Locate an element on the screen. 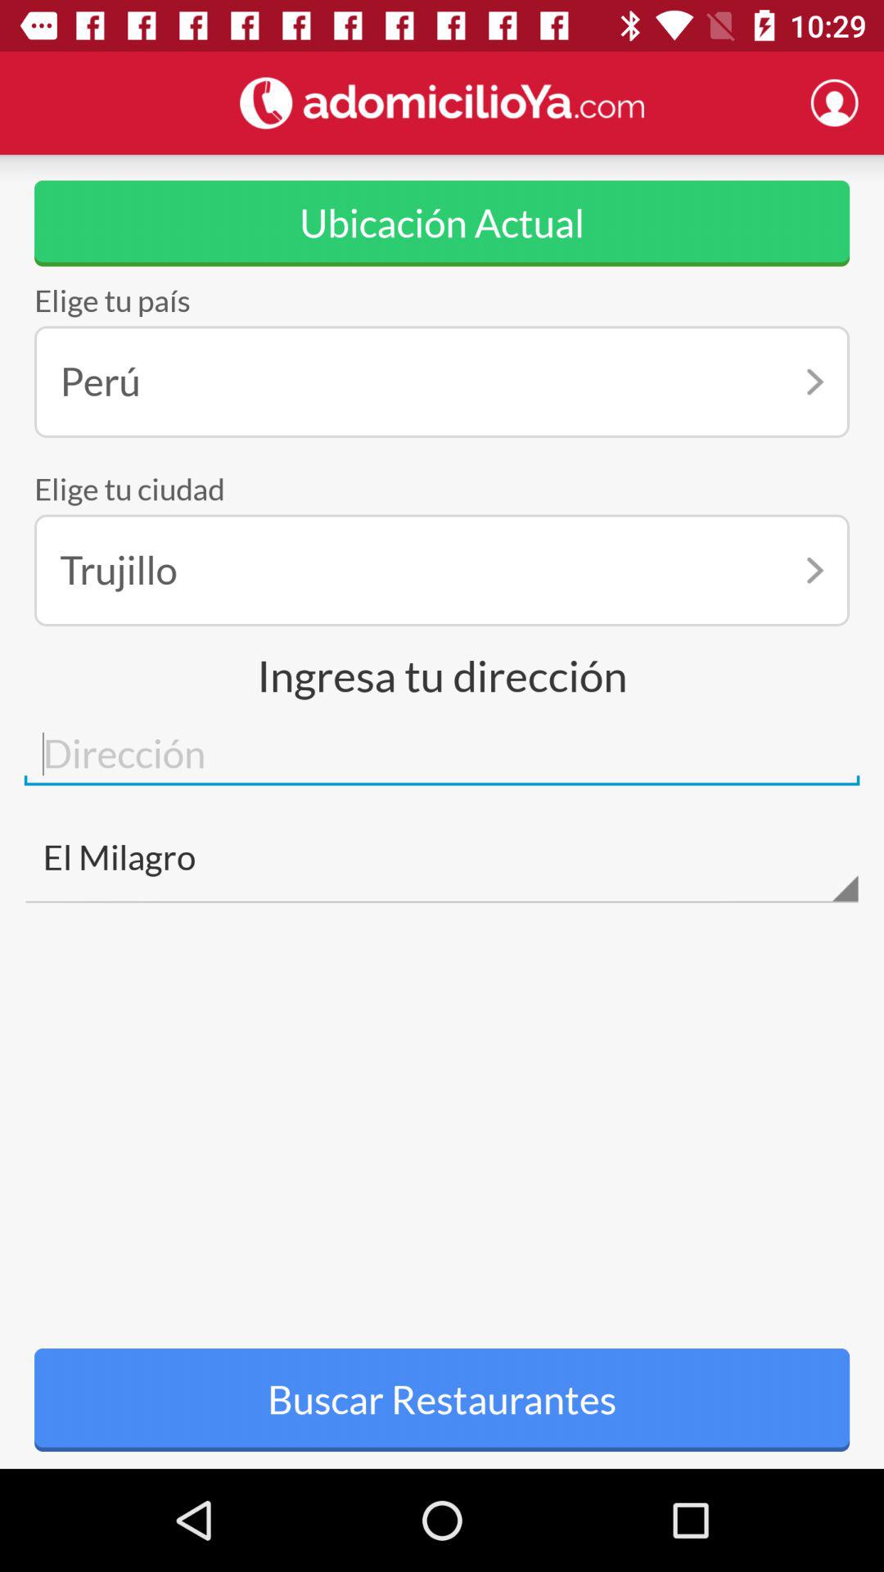 Image resolution: width=884 pixels, height=1572 pixels. go to profile is located at coordinates (834, 102).